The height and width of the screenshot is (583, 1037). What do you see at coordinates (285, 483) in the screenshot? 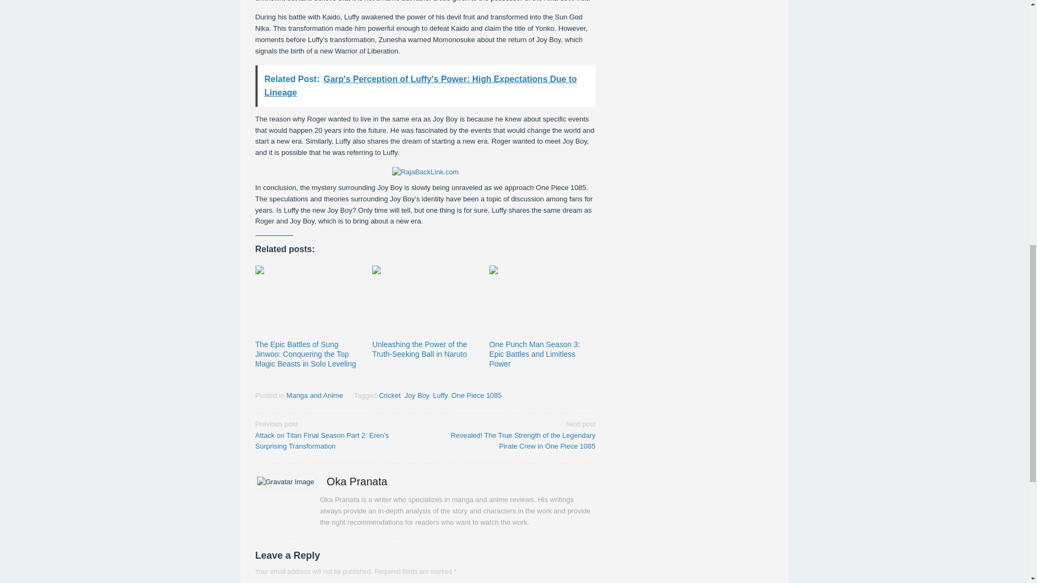
I see `Gravatar` at bounding box center [285, 483].